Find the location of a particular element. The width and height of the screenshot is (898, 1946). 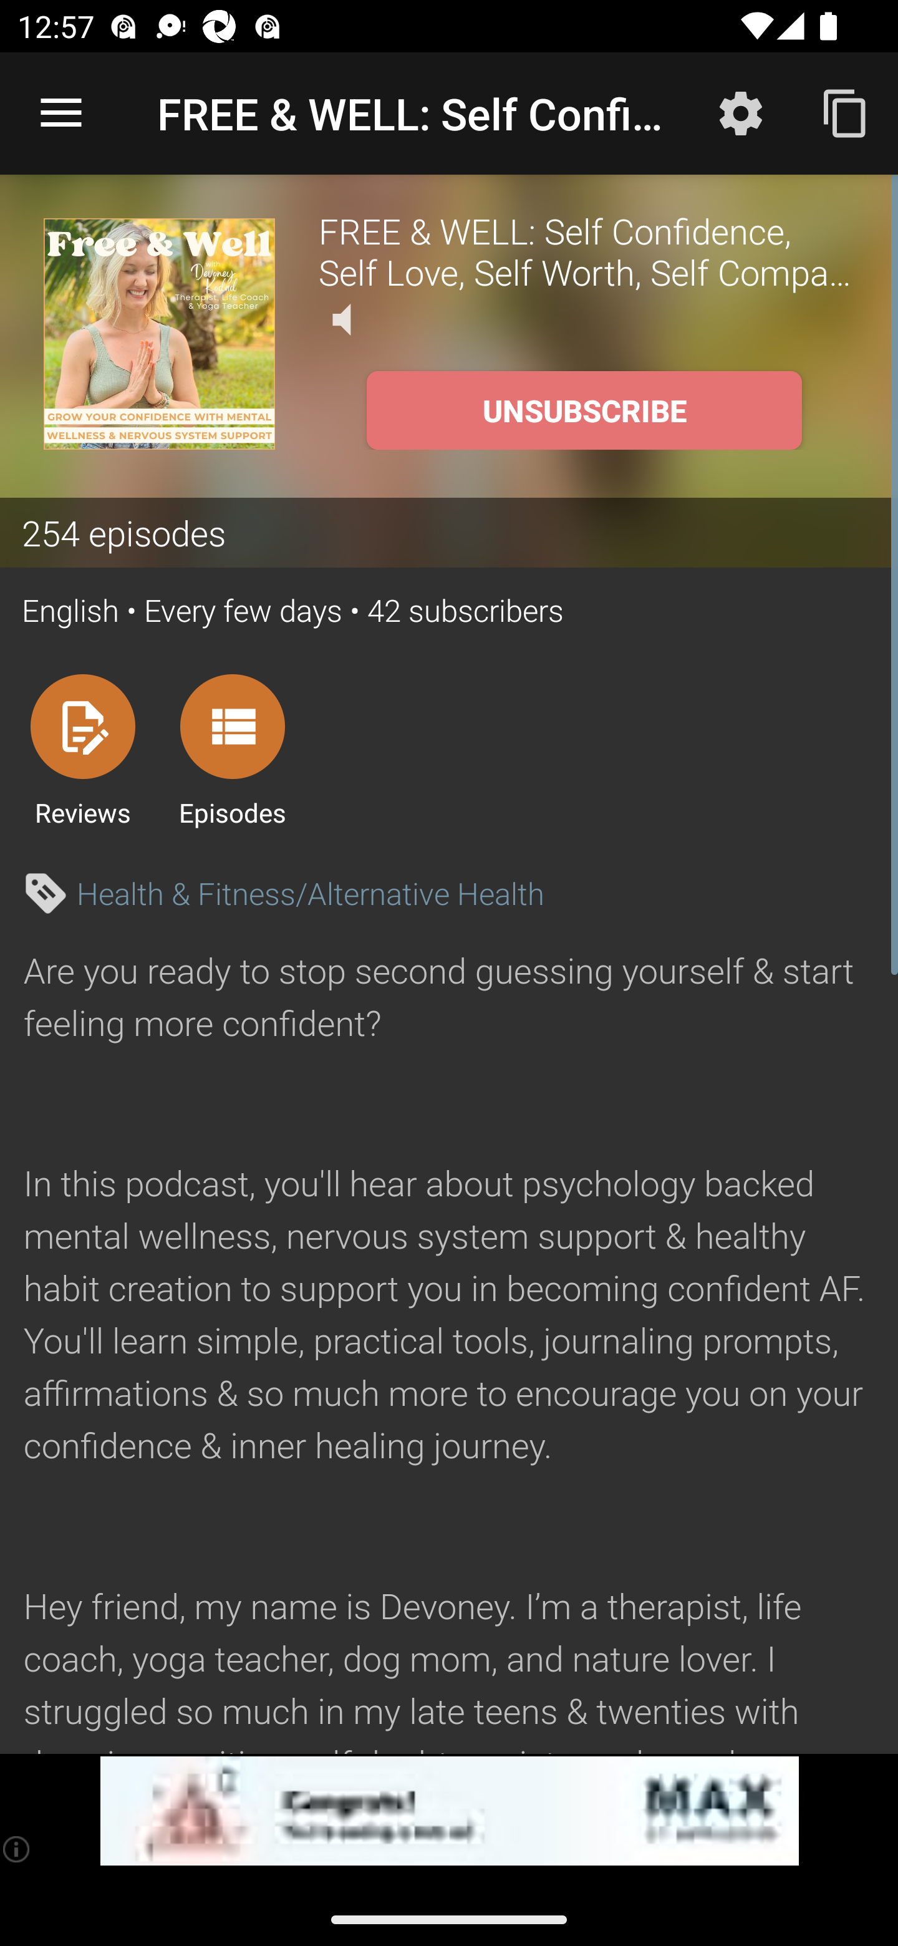

Settings is located at coordinates (741, 112).